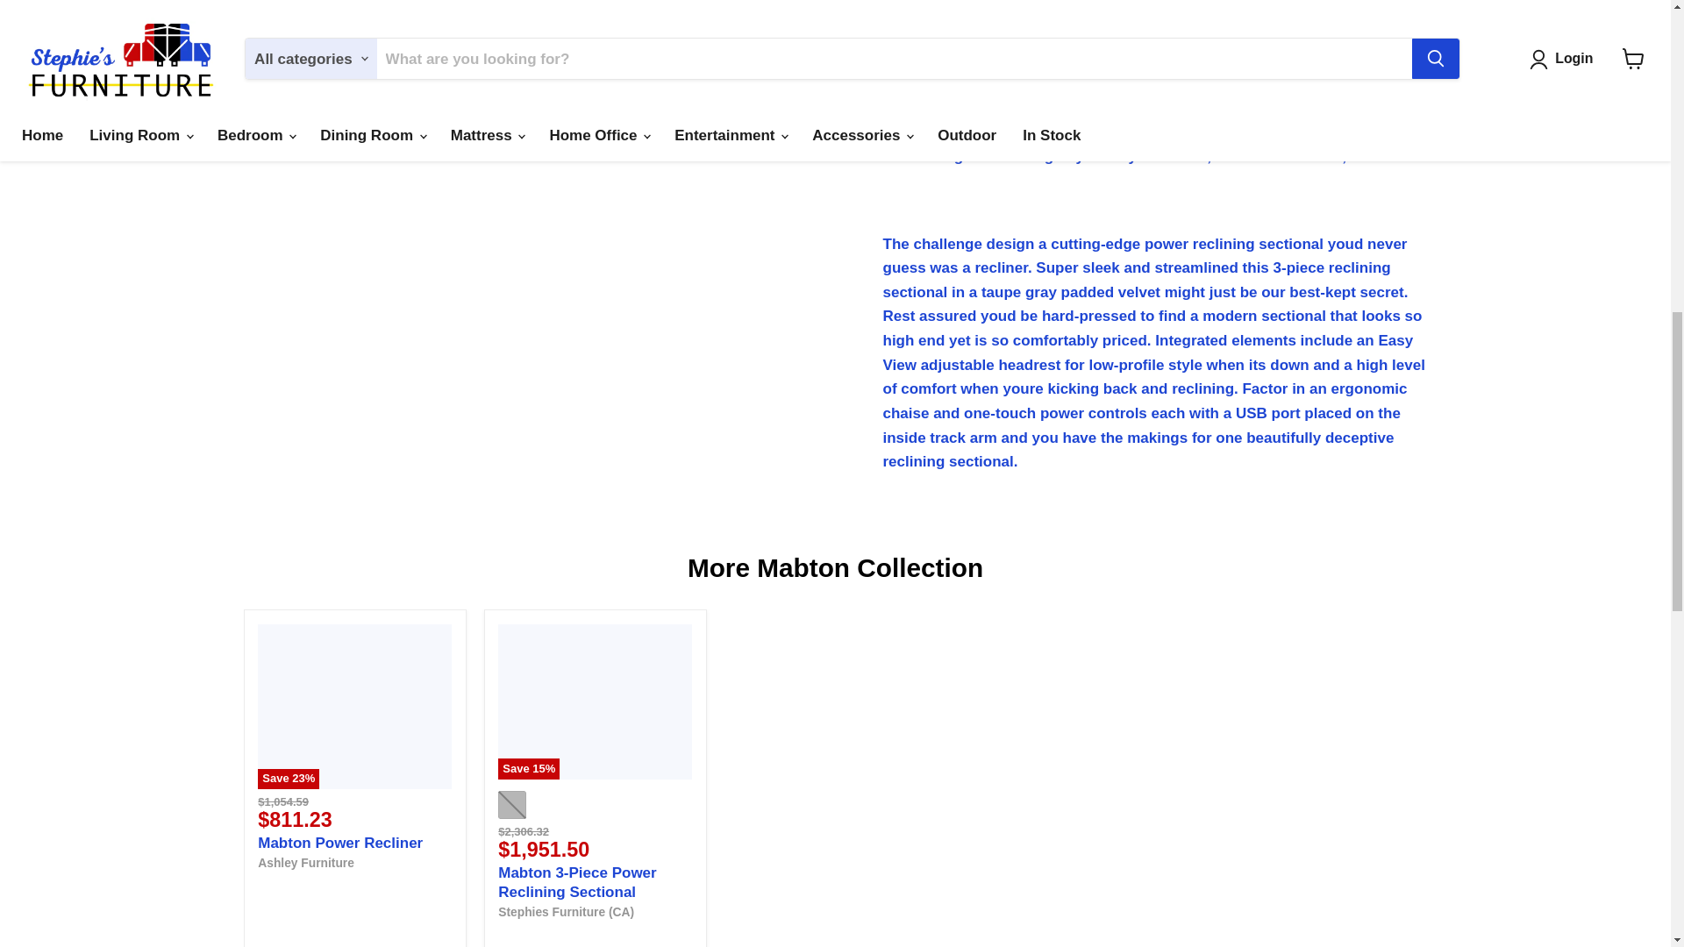 The width and height of the screenshot is (1684, 947). I want to click on Ashley Furniture, so click(305, 863).